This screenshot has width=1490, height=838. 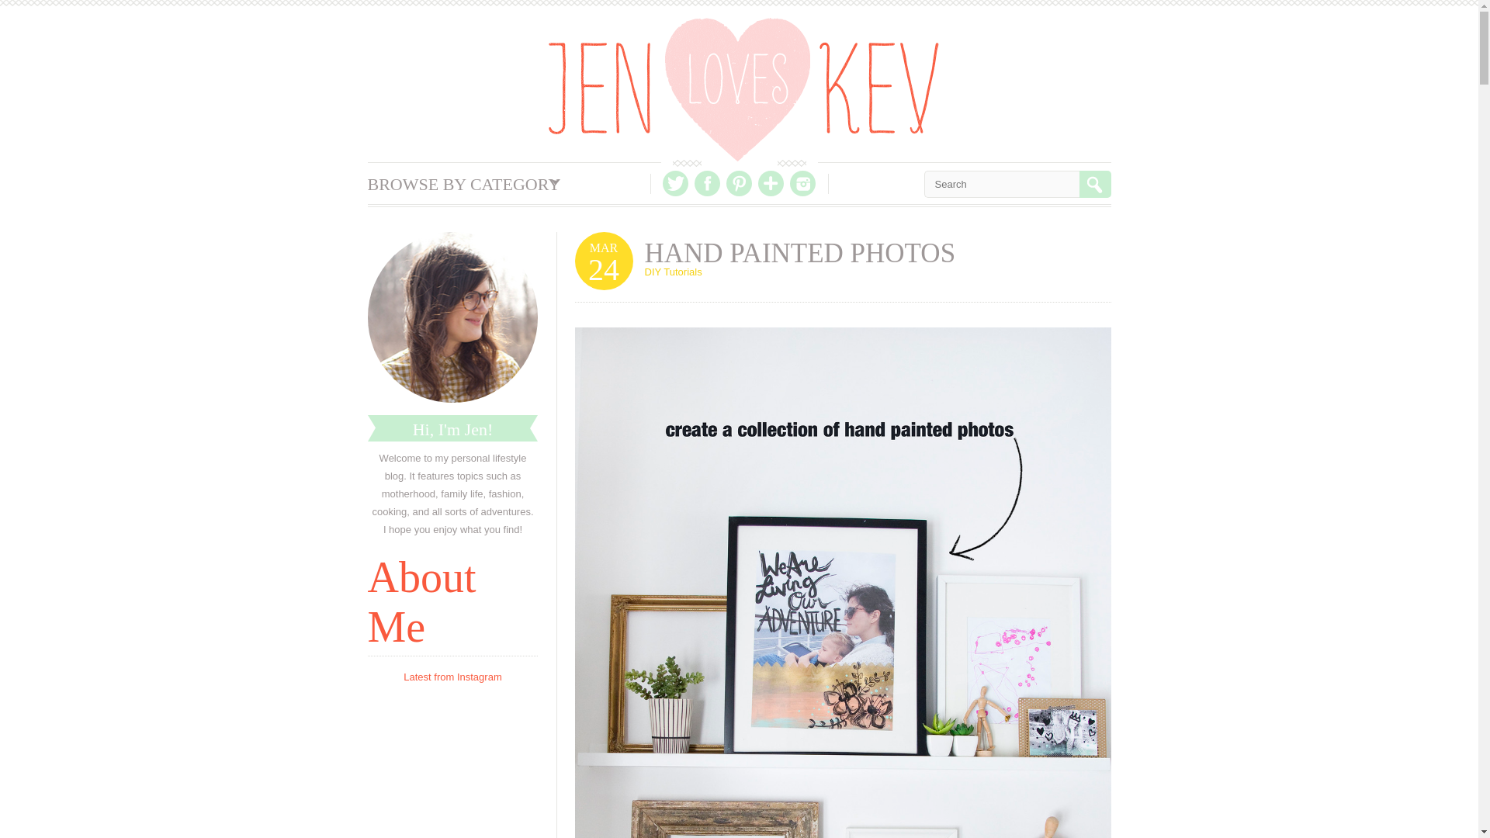 What do you see at coordinates (799, 253) in the screenshot?
I see `HAND PAINTED PHOTOS` at bounding box center [799, 253].